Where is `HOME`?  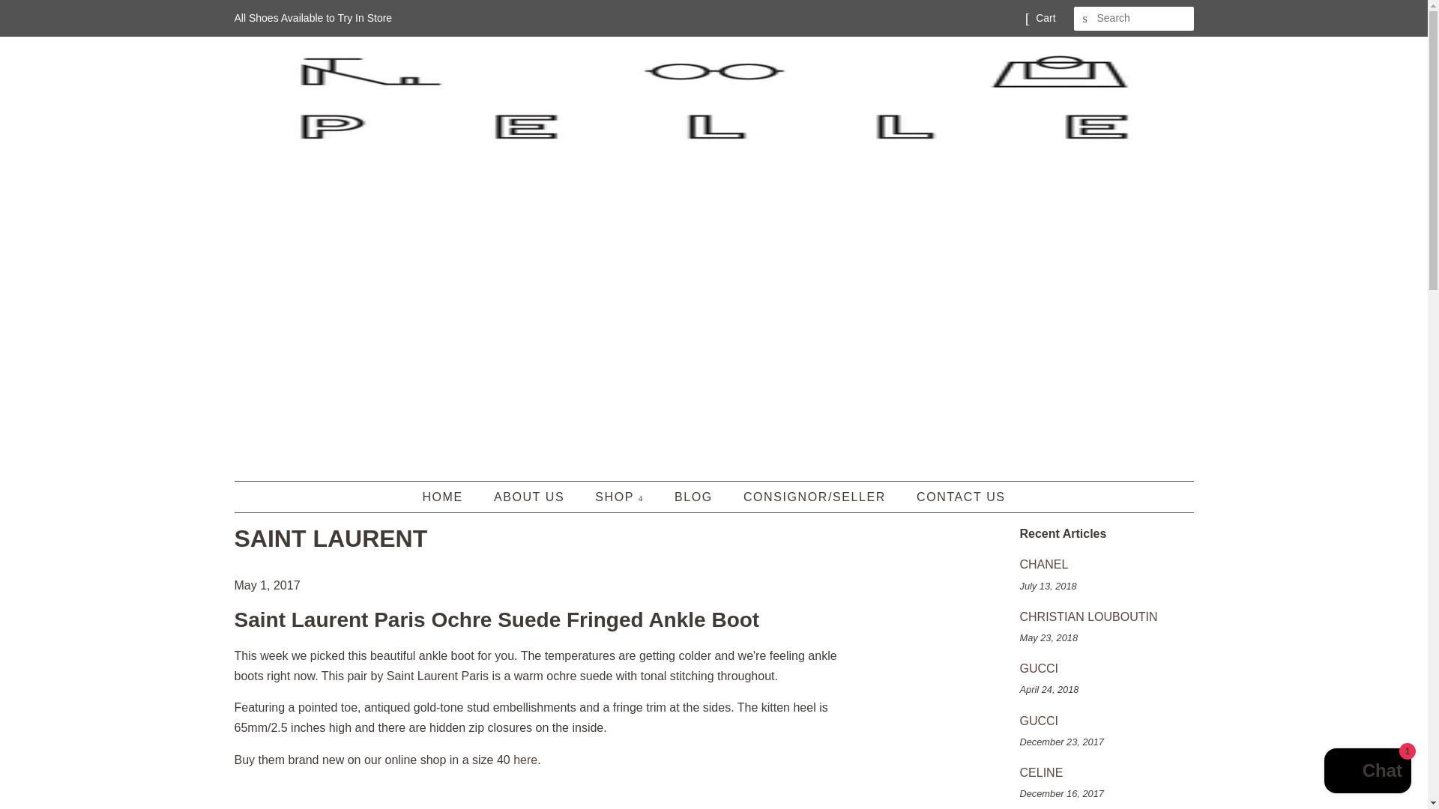 HOME is located at coordinates (450, 496).